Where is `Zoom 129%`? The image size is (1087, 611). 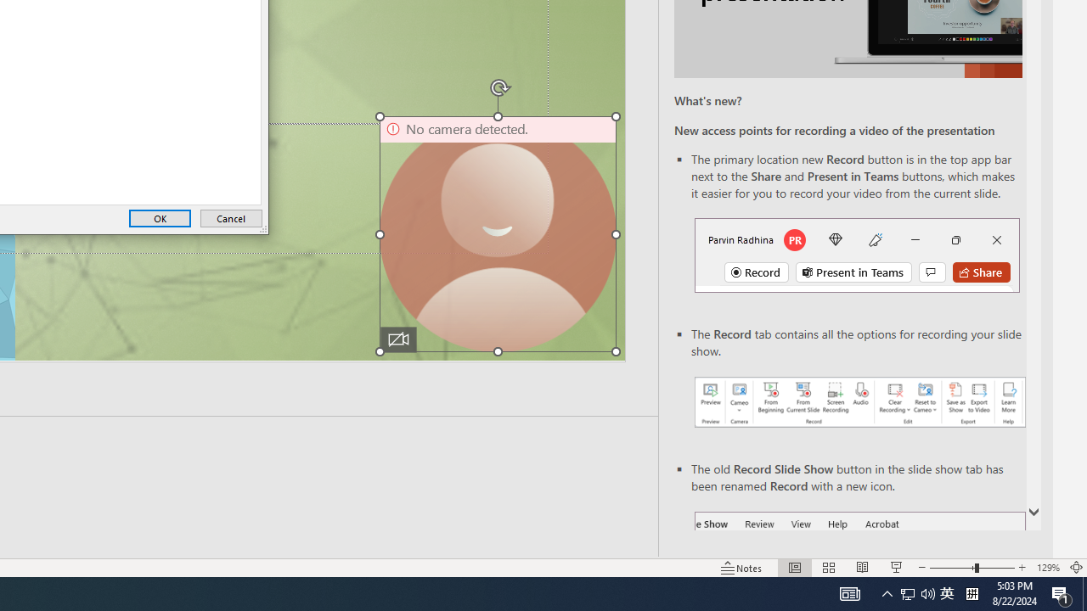
Zoom 129% is located at coordinates (1048, 567).